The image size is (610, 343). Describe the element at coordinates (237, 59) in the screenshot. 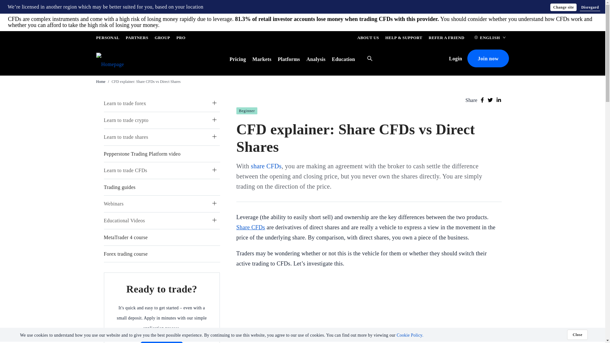

I see `Pricing` at that location.